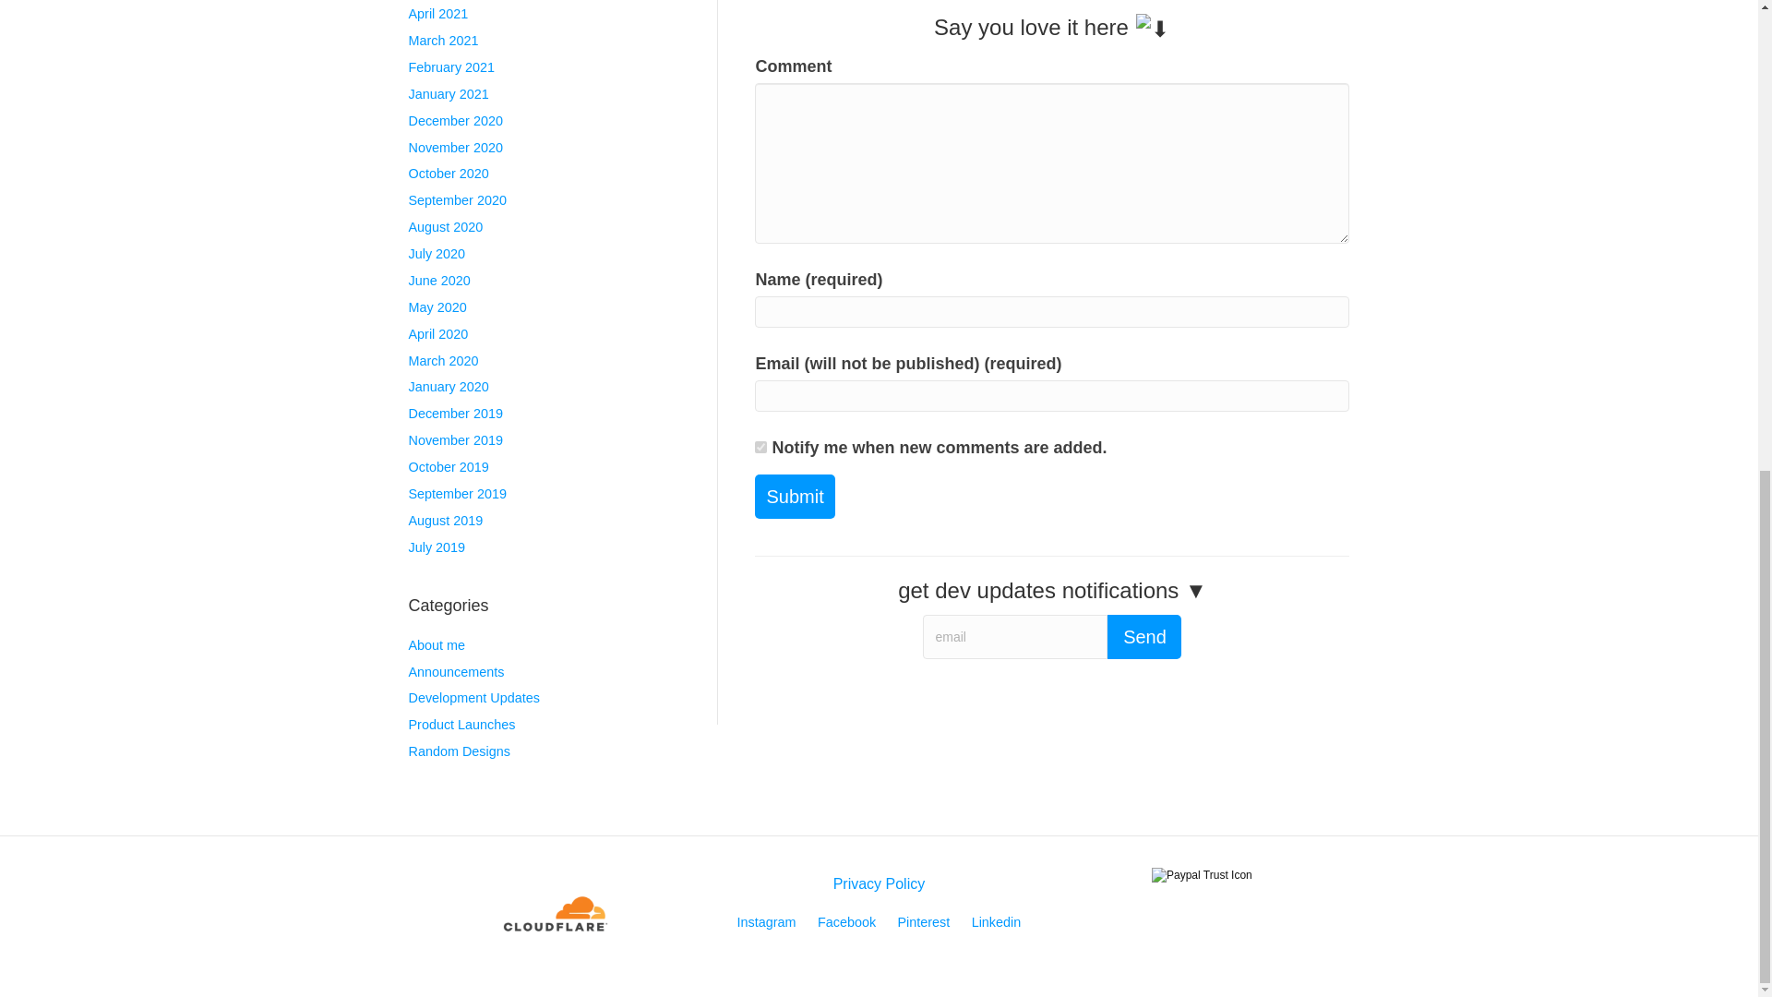 The height and width of the screenshot is (997, 1772). I want to click on April 2021, so click(437, 13).